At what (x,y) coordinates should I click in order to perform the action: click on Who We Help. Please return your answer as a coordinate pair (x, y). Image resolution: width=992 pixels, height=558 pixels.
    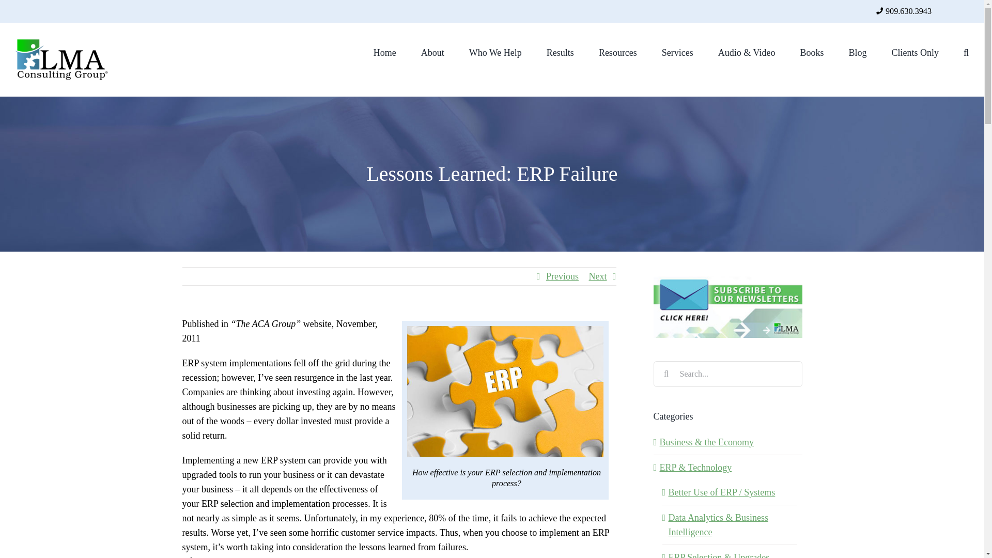
    Looking at the image, I should click on (495, 52).